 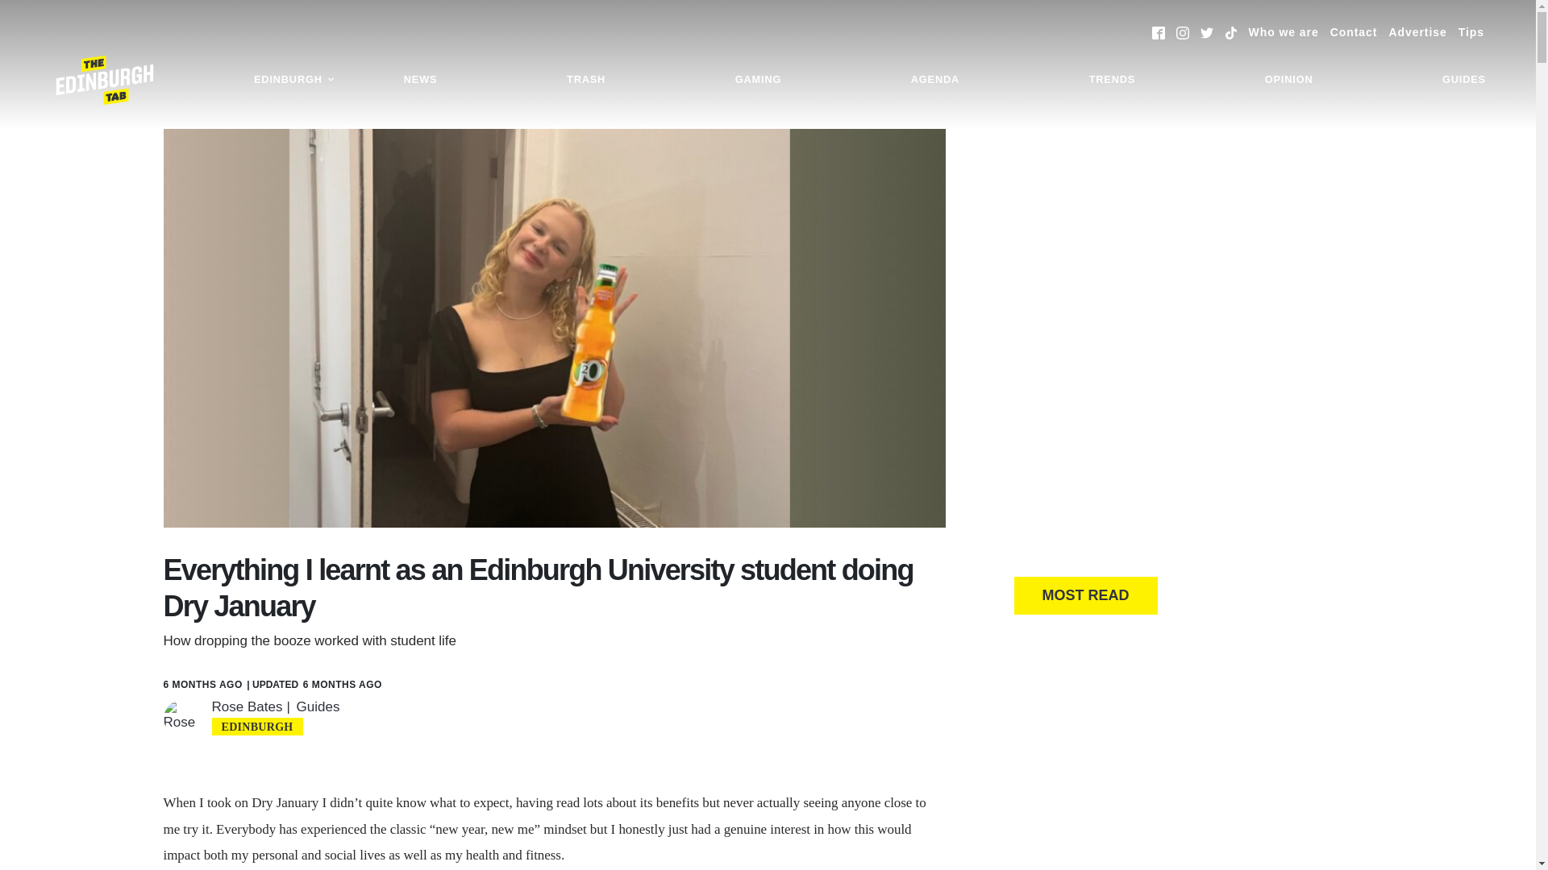 What do you see at coordinates (421, 80) in the screenshot?
I see `NEWS` at bounding box center [421, 80].